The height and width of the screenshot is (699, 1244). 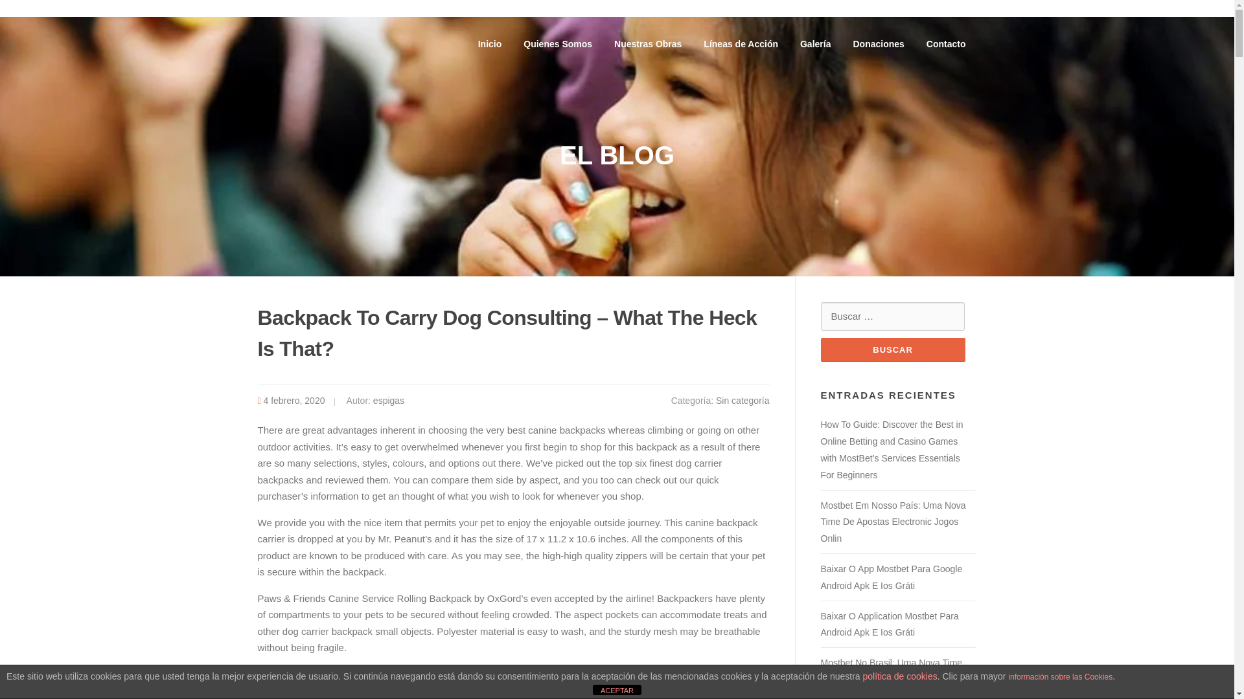 What do you see at coordinates (946, 44) in the screenshot?
I see `Contacto` at bounding box center [946, 44].